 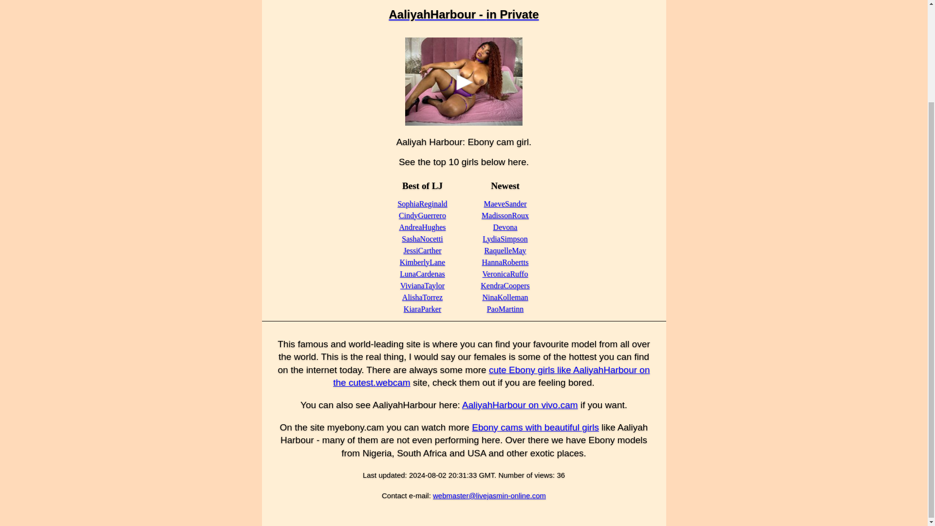 What do you see at coordinates (422, 285) in the screenshot?
I see `VivianaTaylor` at bounding box center [422, 285].